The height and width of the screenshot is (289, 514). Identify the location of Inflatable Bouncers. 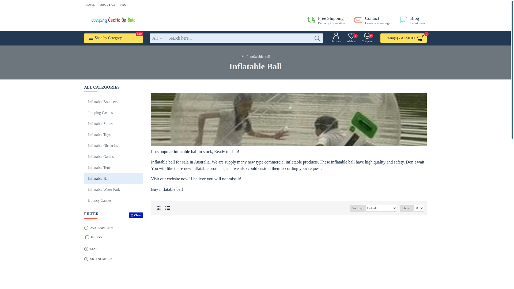
(114, 102).